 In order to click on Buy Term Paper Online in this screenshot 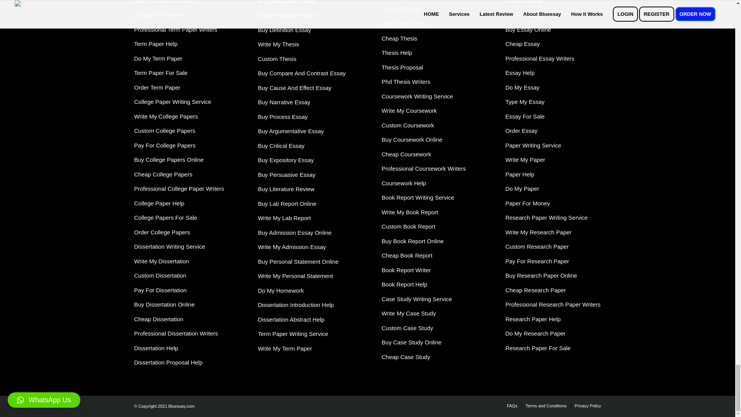, I will do `click(164, 2)`.